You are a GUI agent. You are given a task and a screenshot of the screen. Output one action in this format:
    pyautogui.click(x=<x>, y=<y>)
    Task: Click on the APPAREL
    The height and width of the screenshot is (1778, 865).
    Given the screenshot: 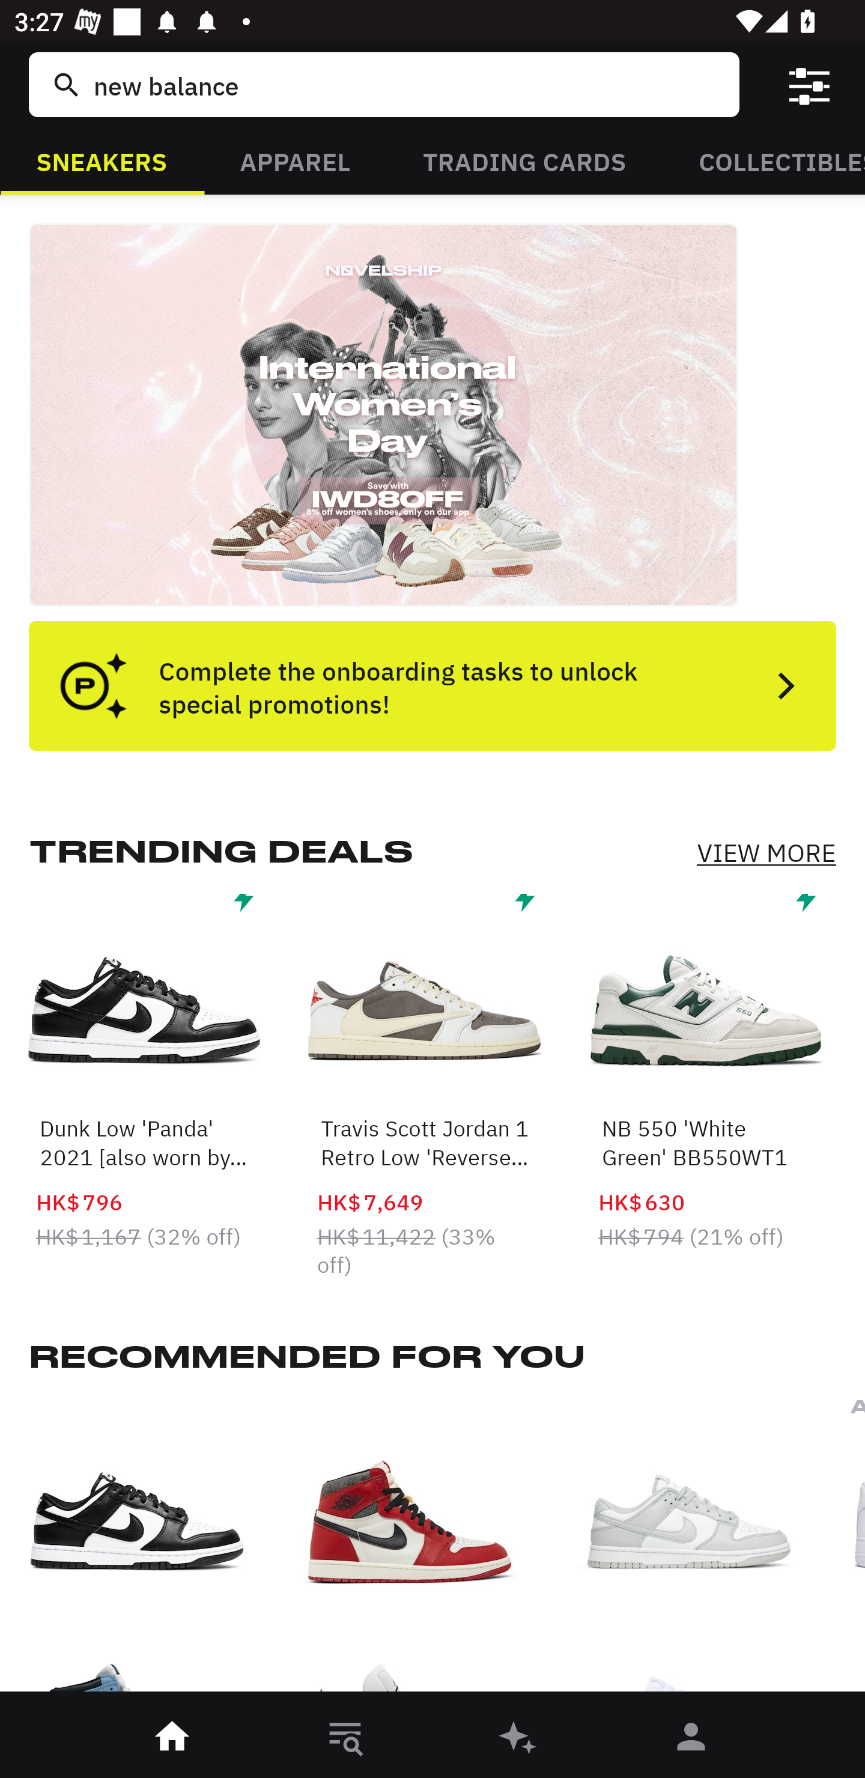 What is the action you would take?
    pyautogui.click(x=294, y=160)
    